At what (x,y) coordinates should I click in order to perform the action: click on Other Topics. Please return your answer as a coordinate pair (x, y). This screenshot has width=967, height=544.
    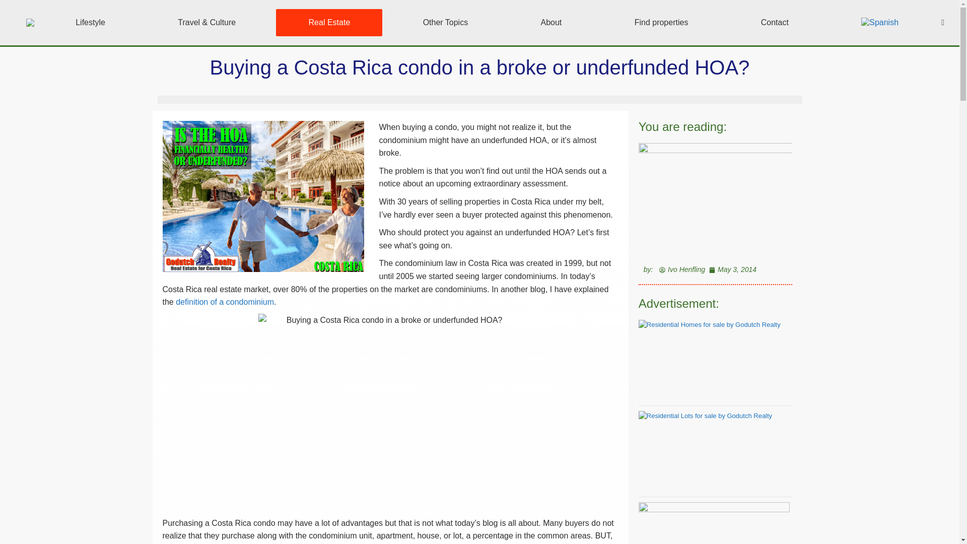
    Looking at the image, I should click on (445, 23).